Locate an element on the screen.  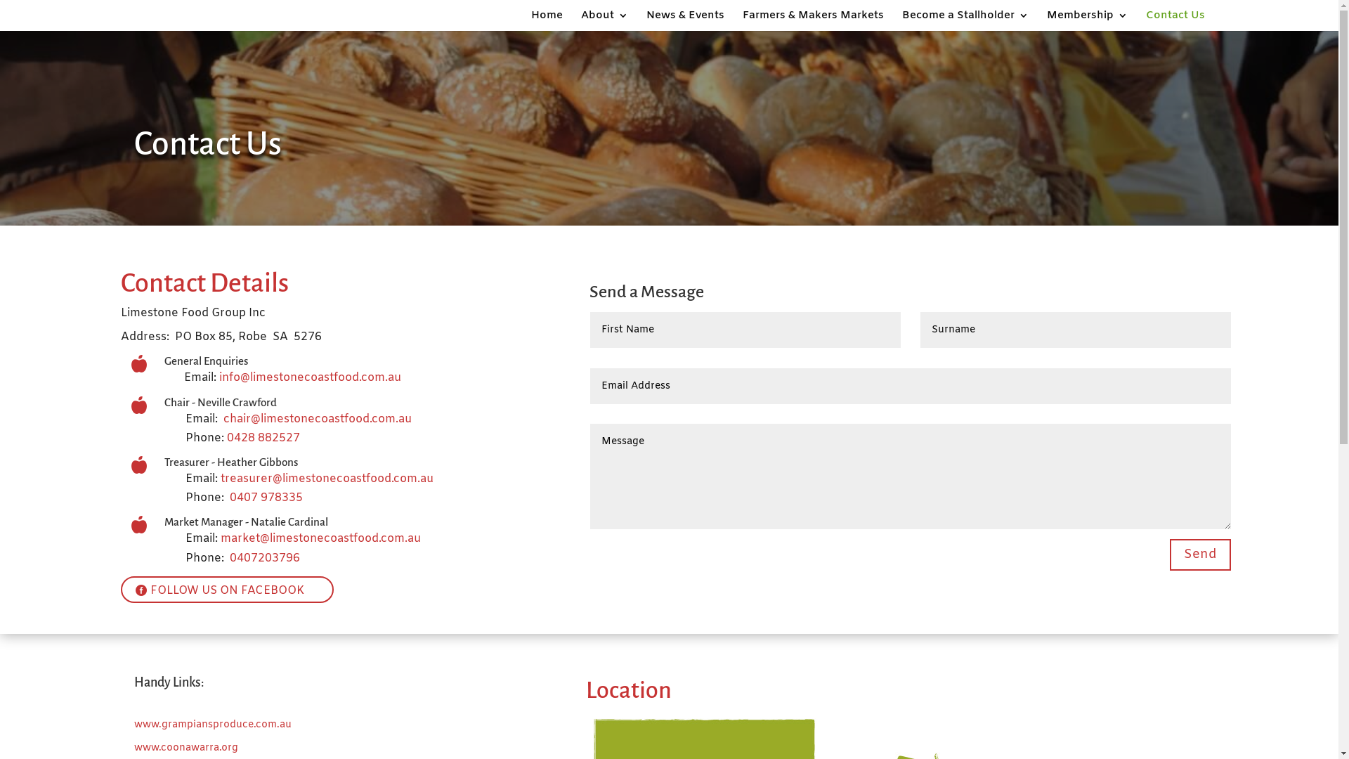
About is located at coordinates (604, 21).